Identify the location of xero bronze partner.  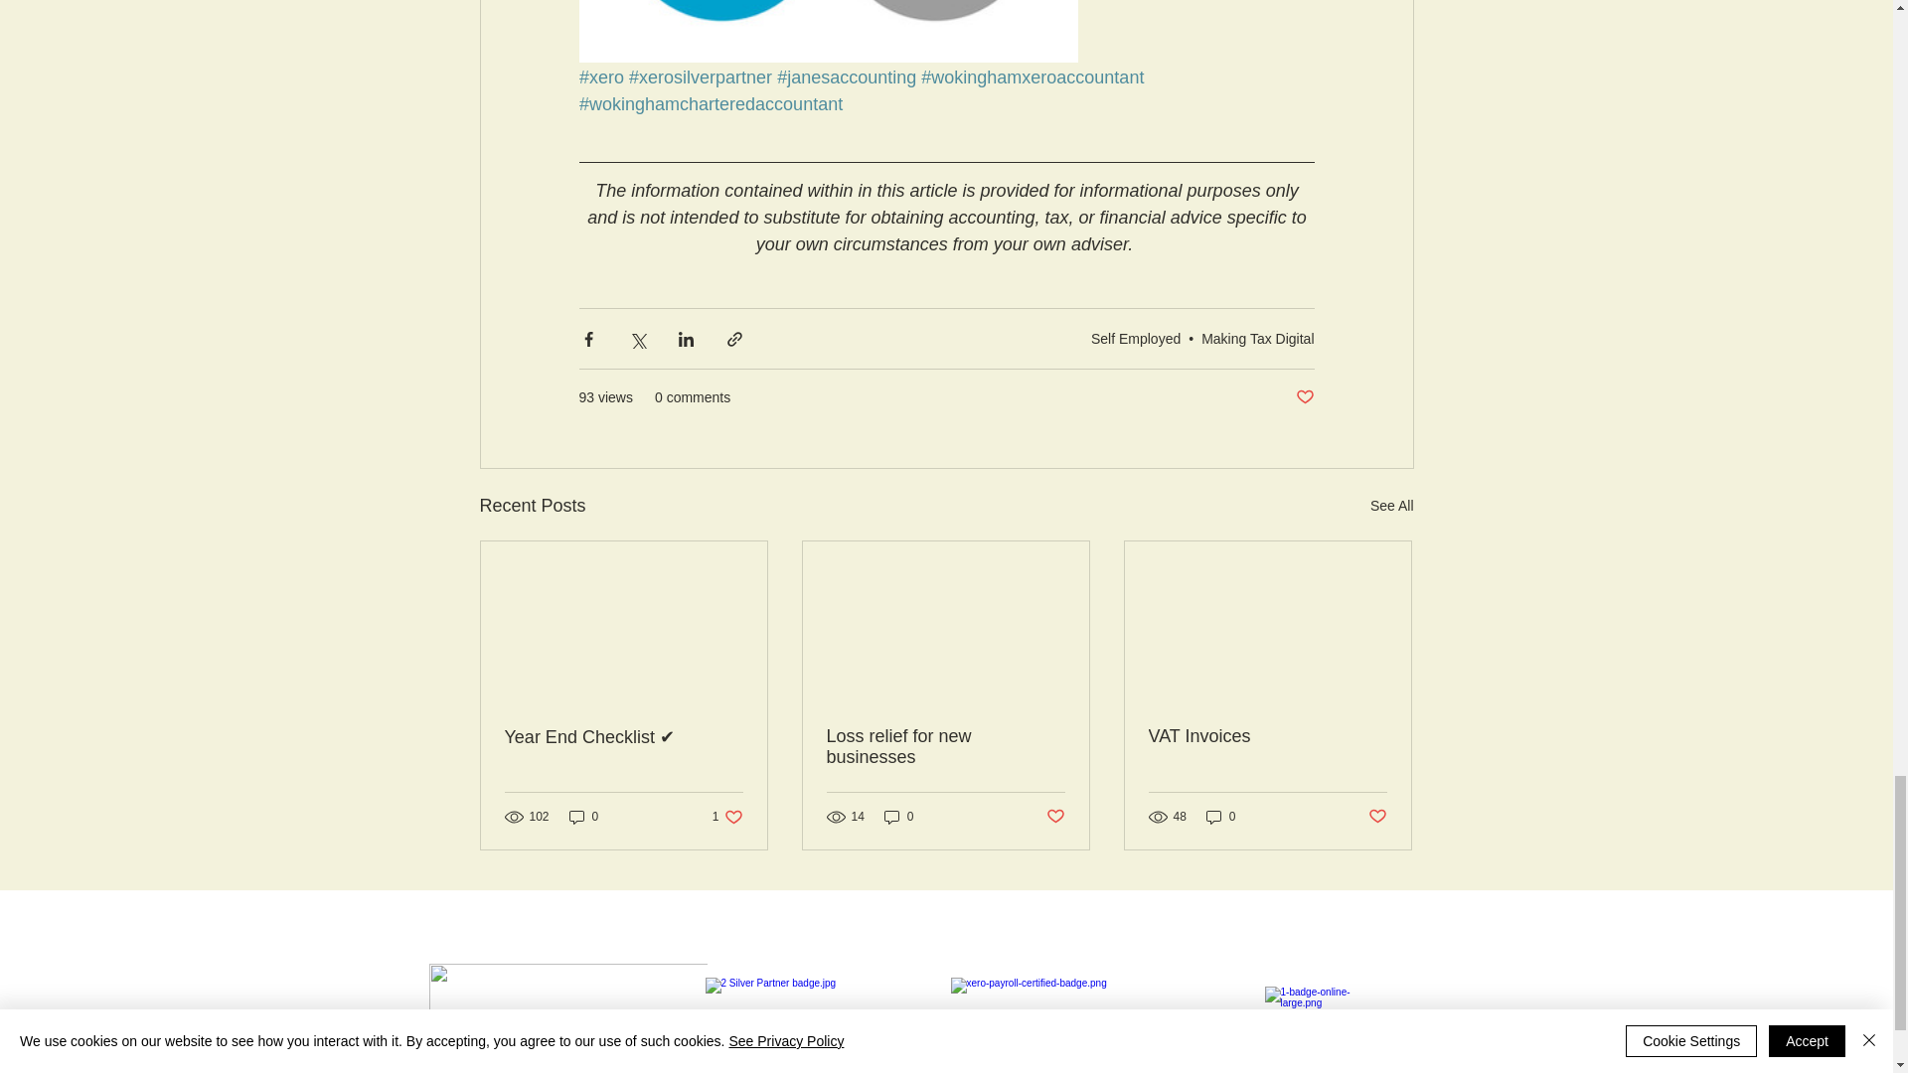
(1066, 1025).